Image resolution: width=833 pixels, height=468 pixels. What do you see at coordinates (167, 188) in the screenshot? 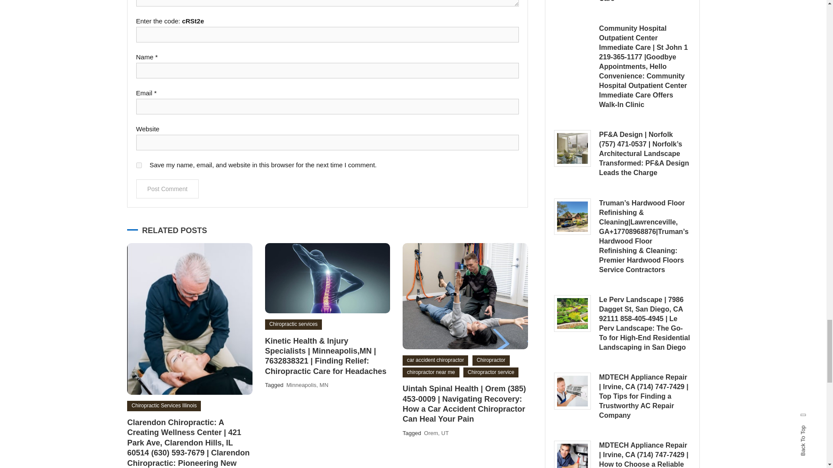
I see `Post Comment` at bounding box center [167, 188].